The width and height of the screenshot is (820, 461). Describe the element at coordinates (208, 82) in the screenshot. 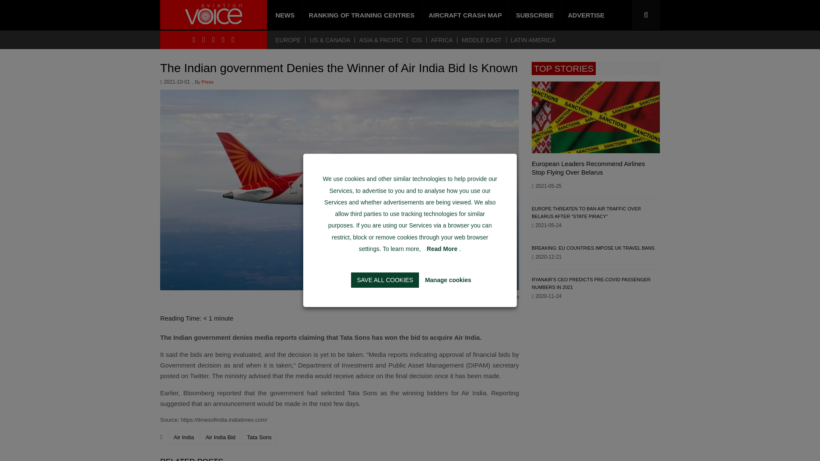

I see `Press` at that location.